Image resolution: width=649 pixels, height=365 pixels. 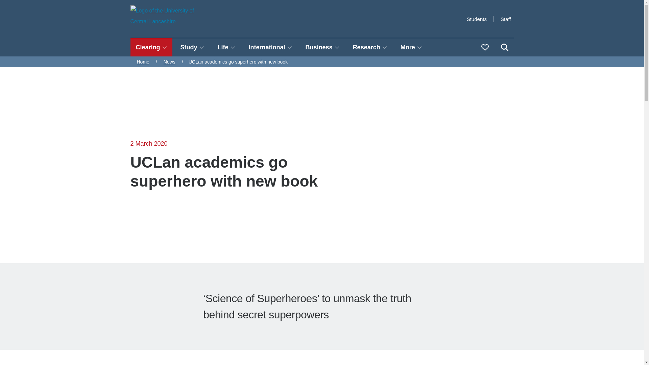 I want to click on Clearing, so click(x=151, y=47).